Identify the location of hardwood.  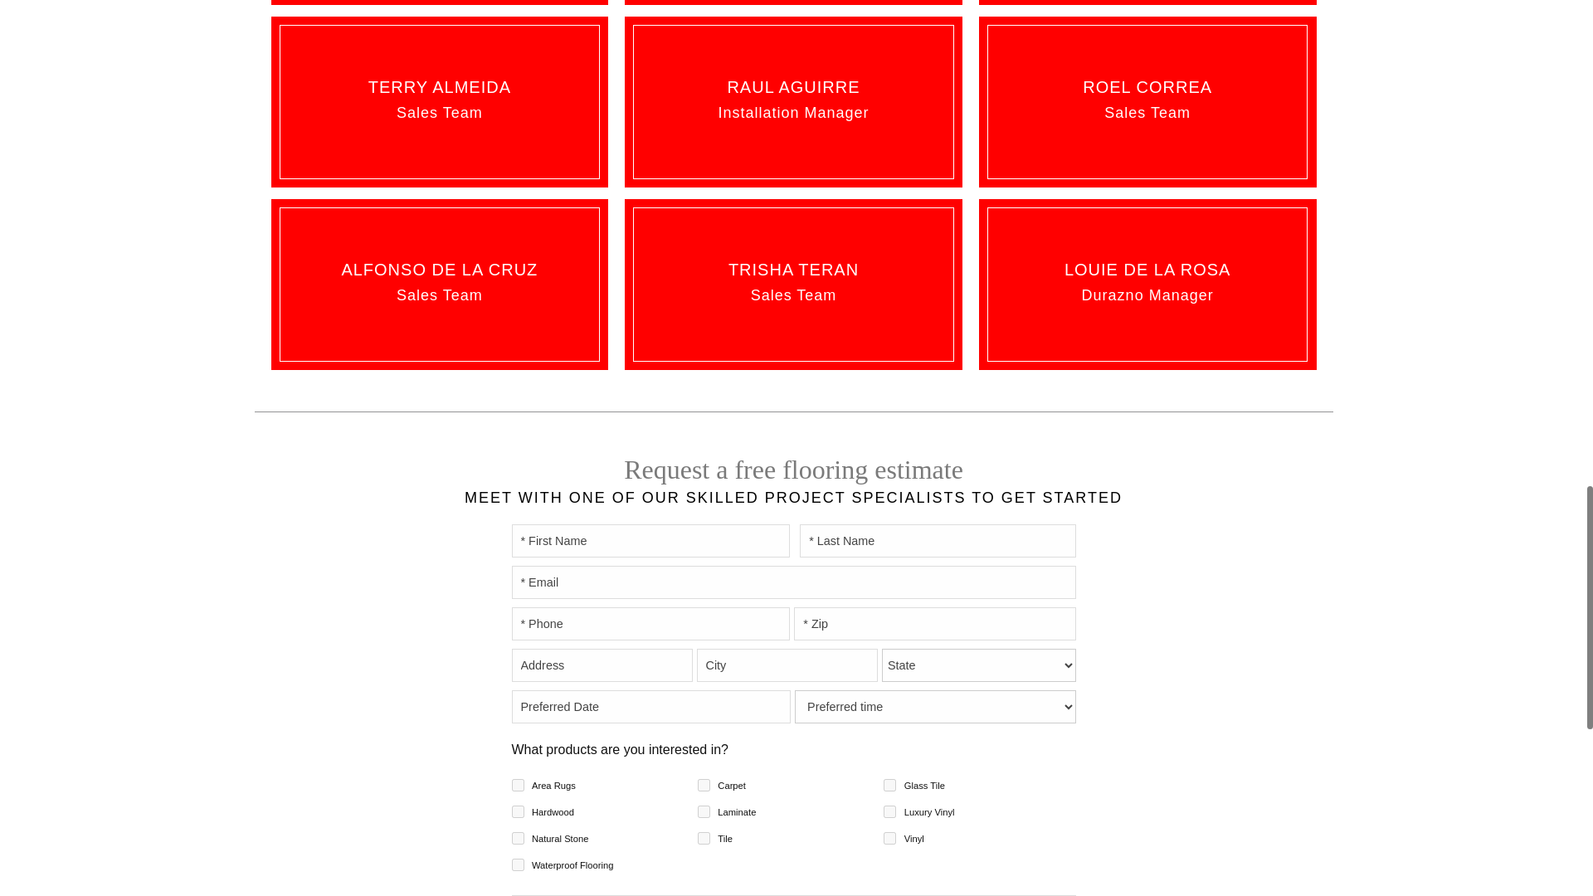
(518, 811).